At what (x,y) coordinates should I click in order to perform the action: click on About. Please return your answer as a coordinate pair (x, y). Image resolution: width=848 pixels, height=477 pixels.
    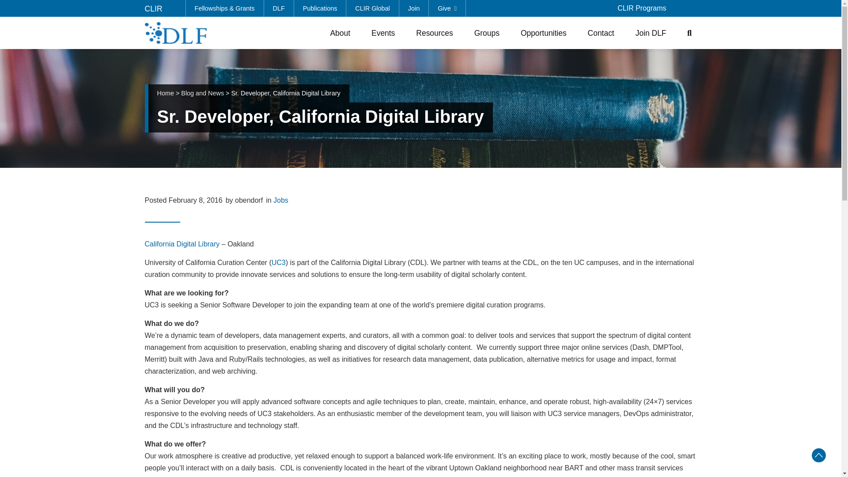
    Looking at the image, I should click on (340, 33).